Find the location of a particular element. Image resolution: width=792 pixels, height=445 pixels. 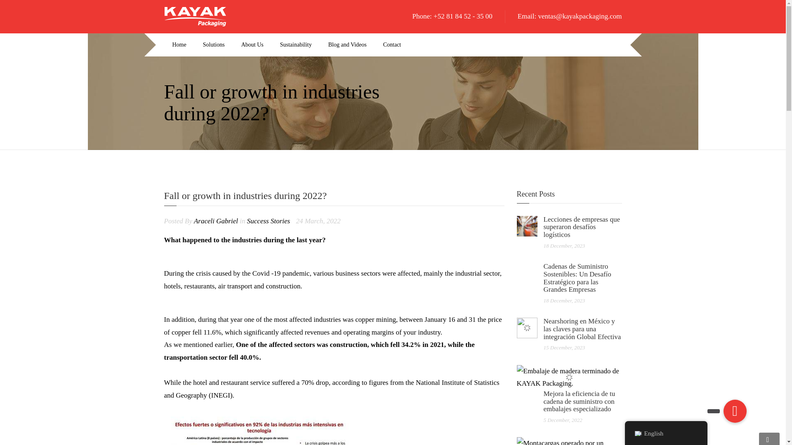

Home is located at coordinates (179, 45).